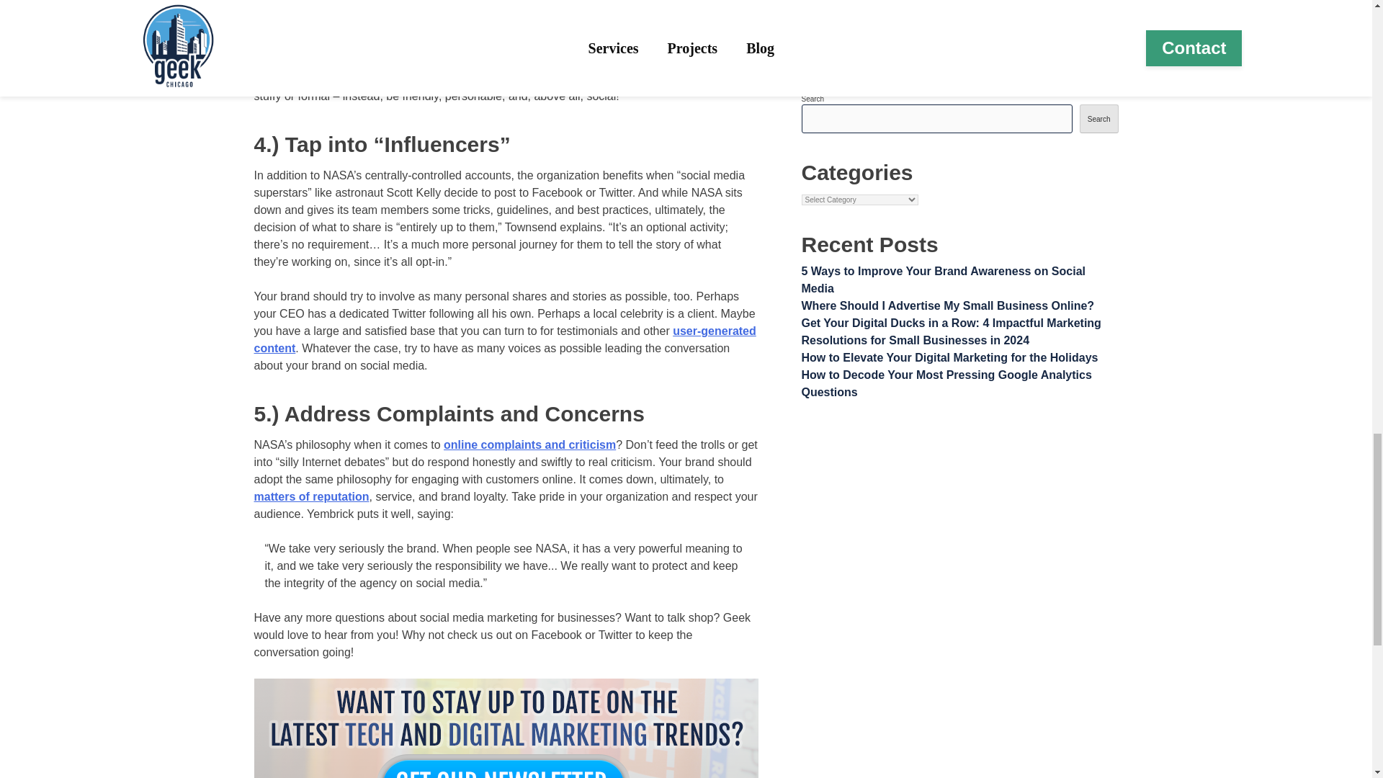 The height and width of the screenshot is (778, 1383). What do you see at coordinates (311, 496) in the screenshot?
I see `matters of reputation` at bounding box center [311, 496].